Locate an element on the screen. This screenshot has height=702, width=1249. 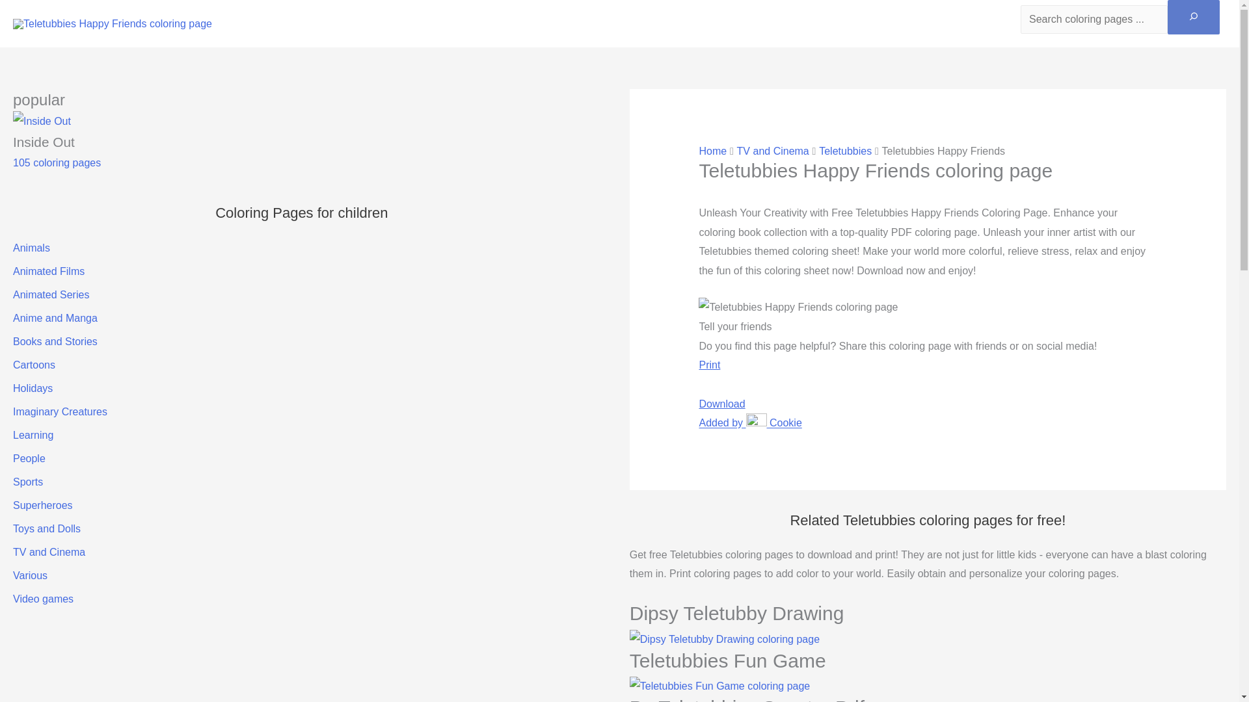
People coloring pages is located at coordinates (29, 458).